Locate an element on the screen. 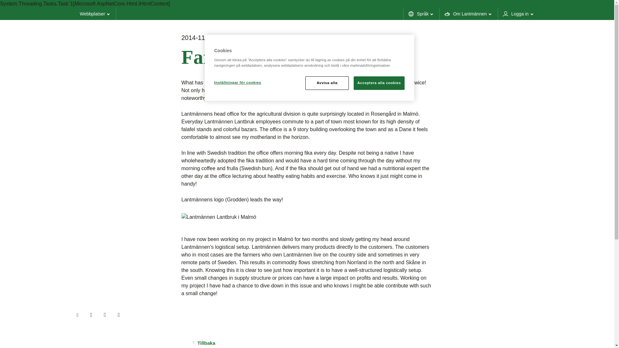 Image resolution: width=619 pixels, height=348 pixels. Tillbaka is located at coordinates (204, 343).